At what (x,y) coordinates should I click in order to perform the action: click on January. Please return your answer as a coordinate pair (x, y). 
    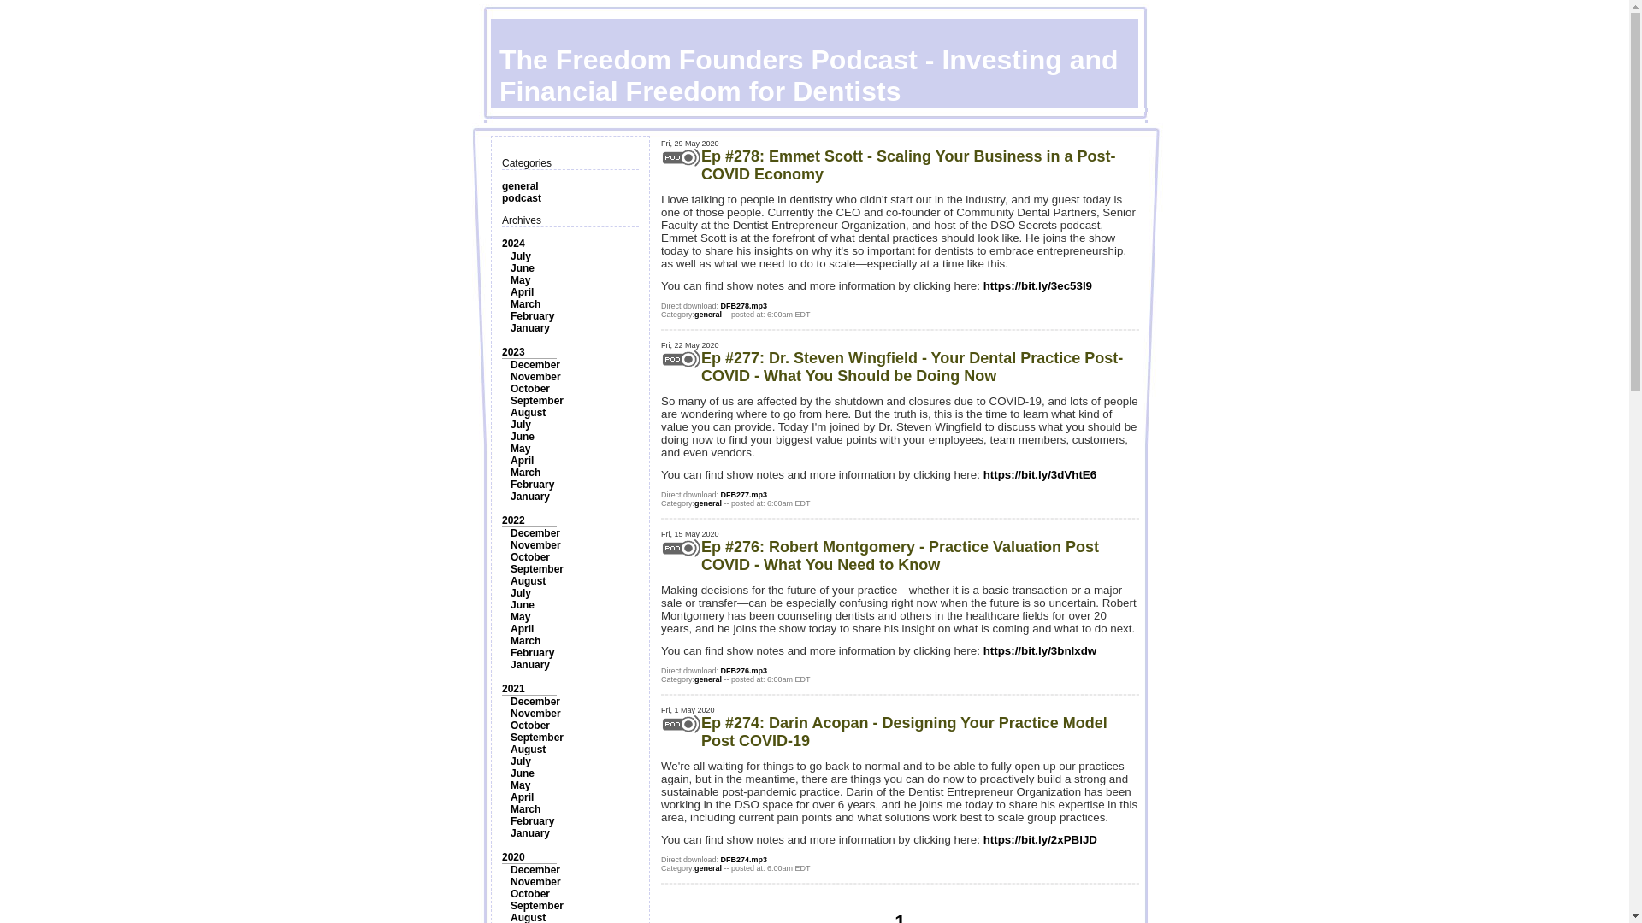
    Looking at the image, I should click on (530, 665).